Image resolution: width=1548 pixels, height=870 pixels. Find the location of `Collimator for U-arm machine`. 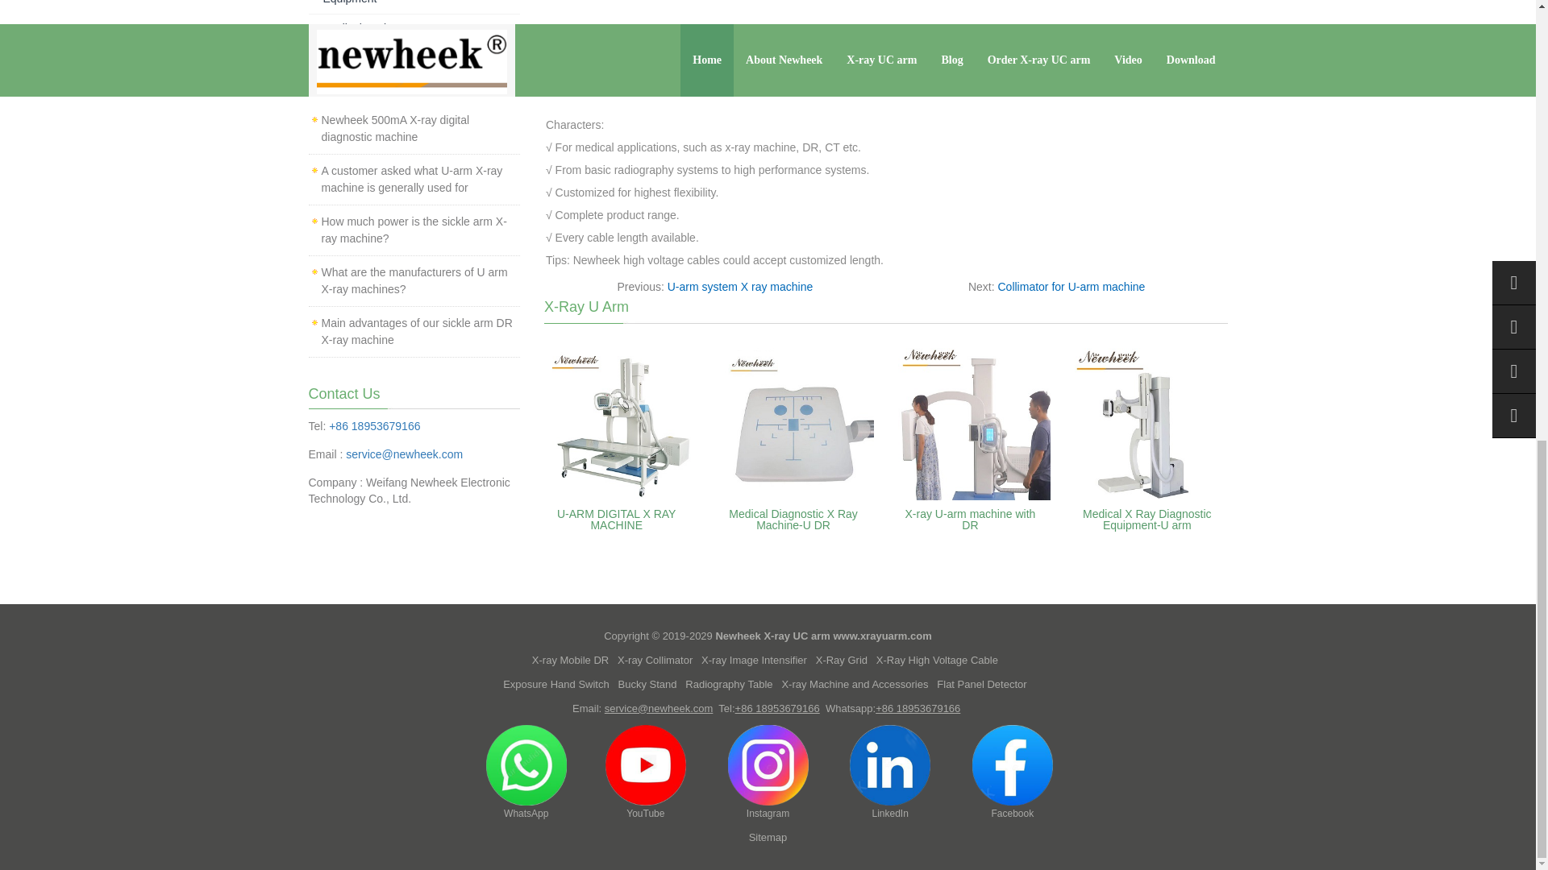

Collimator for U-arm machine is located at coordinates (1072, 286).